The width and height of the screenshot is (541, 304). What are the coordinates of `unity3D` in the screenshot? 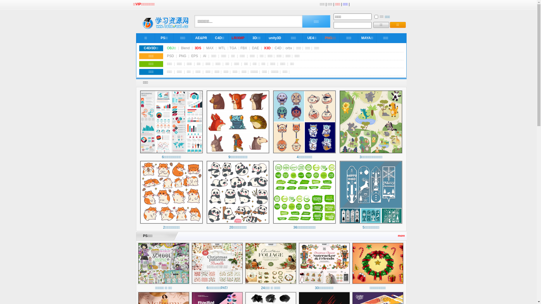 It's located at (275, 38).